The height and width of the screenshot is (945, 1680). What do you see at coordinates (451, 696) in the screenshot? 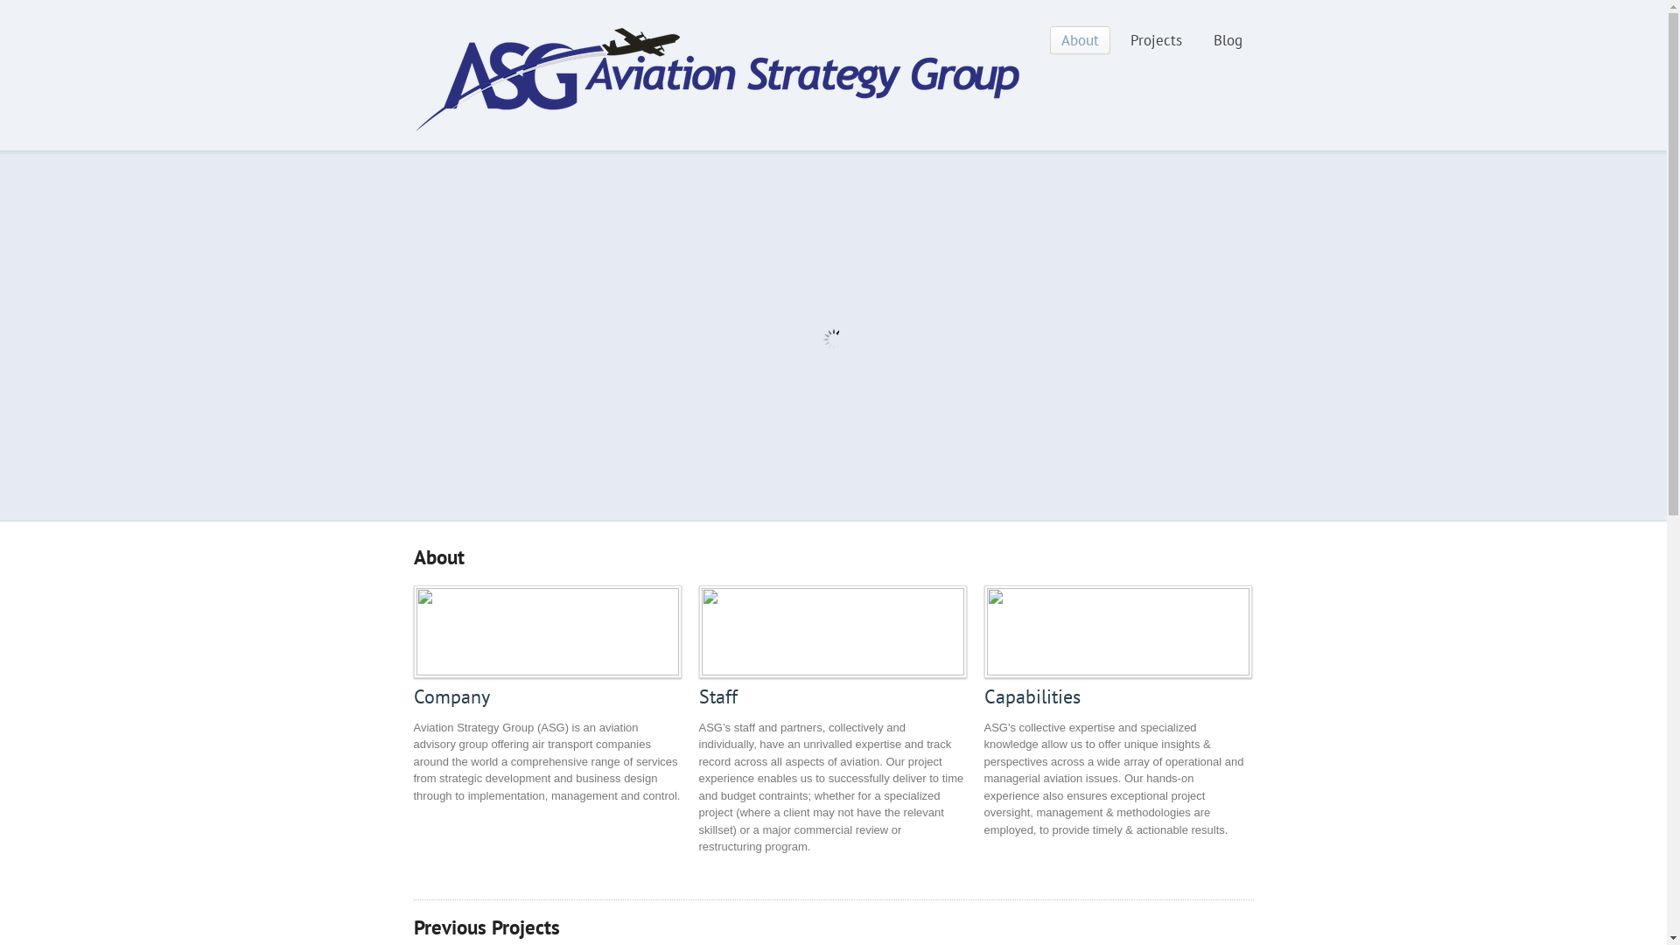
I see `Company` at bounding box center [451, 696].